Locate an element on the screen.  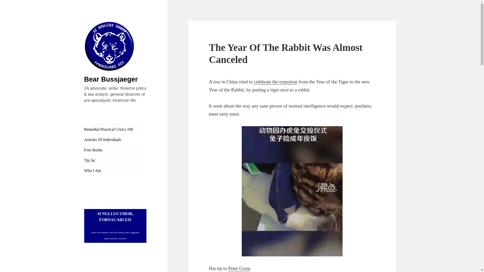
Remedial Practical Civics 100 is located at coordinates (115, 129).